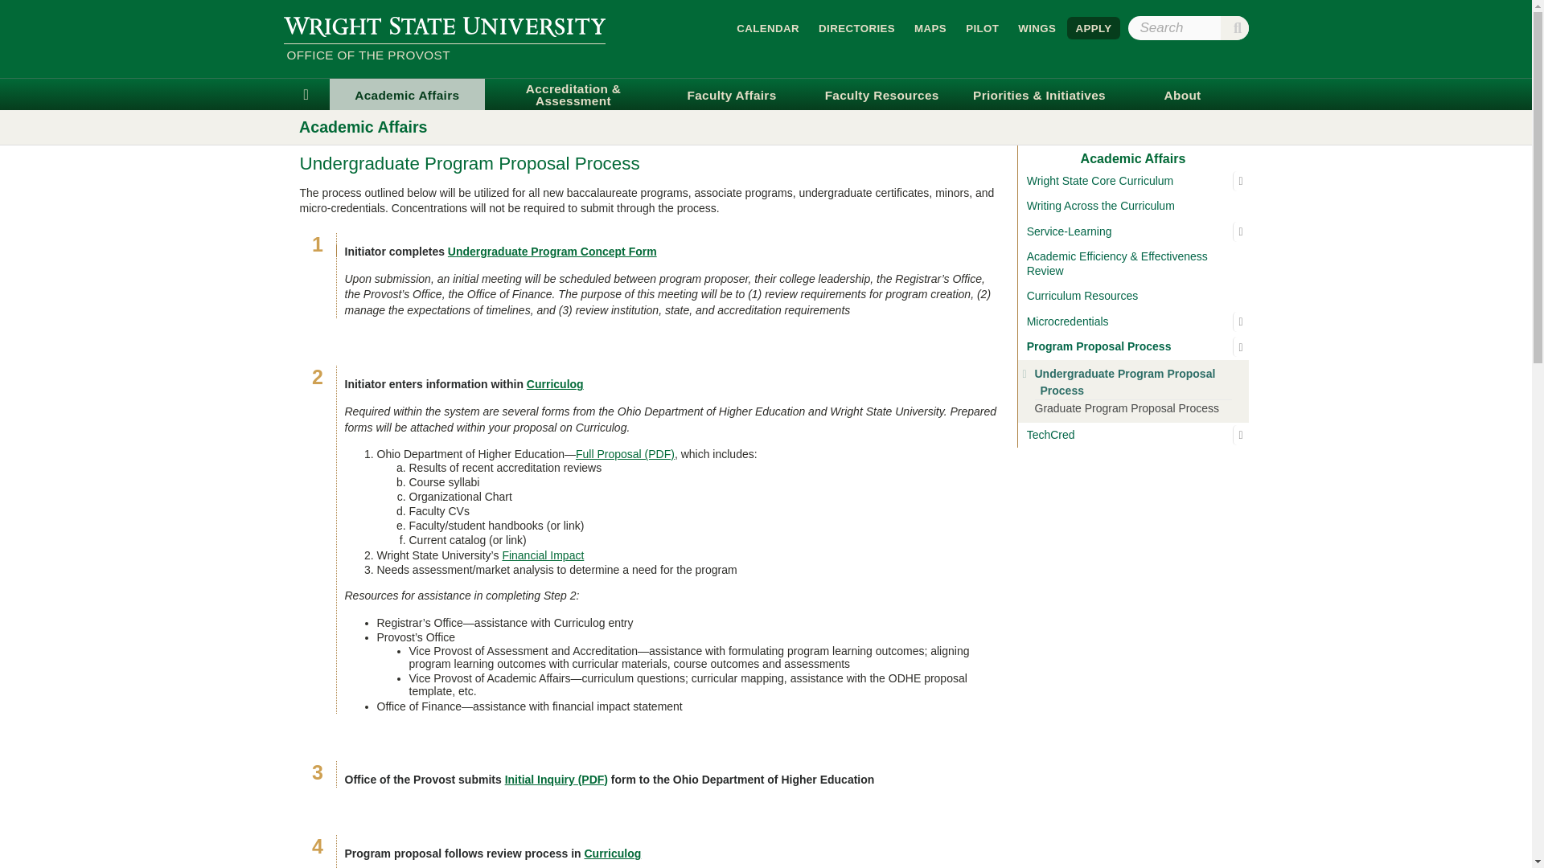 This screenshot has width=1544, height=868. Describe the element at coordinates (768, 27) in the screenshot. I see `CALENDAR` at that location.